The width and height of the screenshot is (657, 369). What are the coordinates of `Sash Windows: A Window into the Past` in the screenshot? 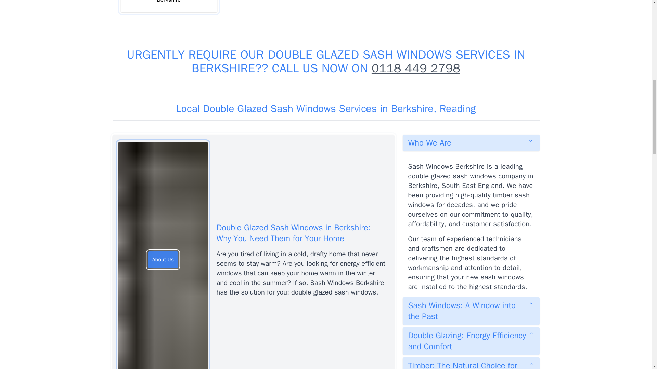 It's located at (471, 311).